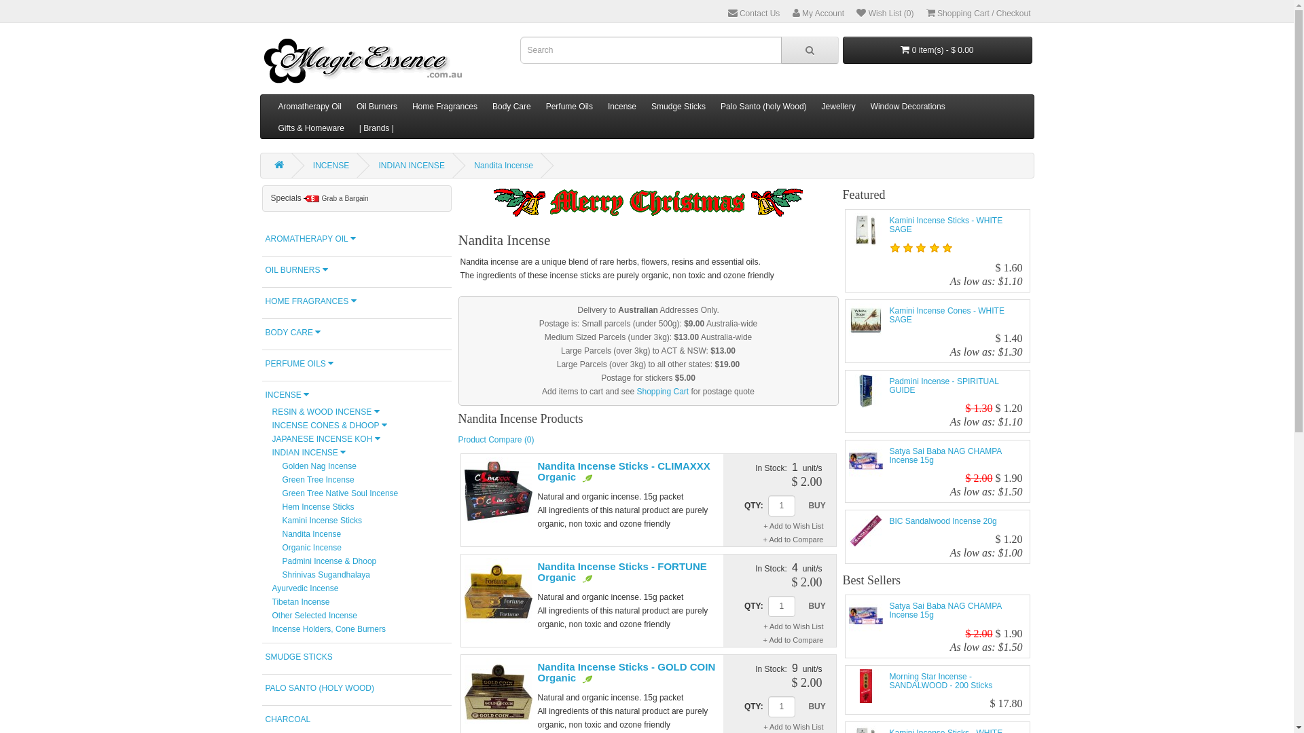 The image size is (1304, 733). I want to click on Perfume Oils, so click(569, 106).